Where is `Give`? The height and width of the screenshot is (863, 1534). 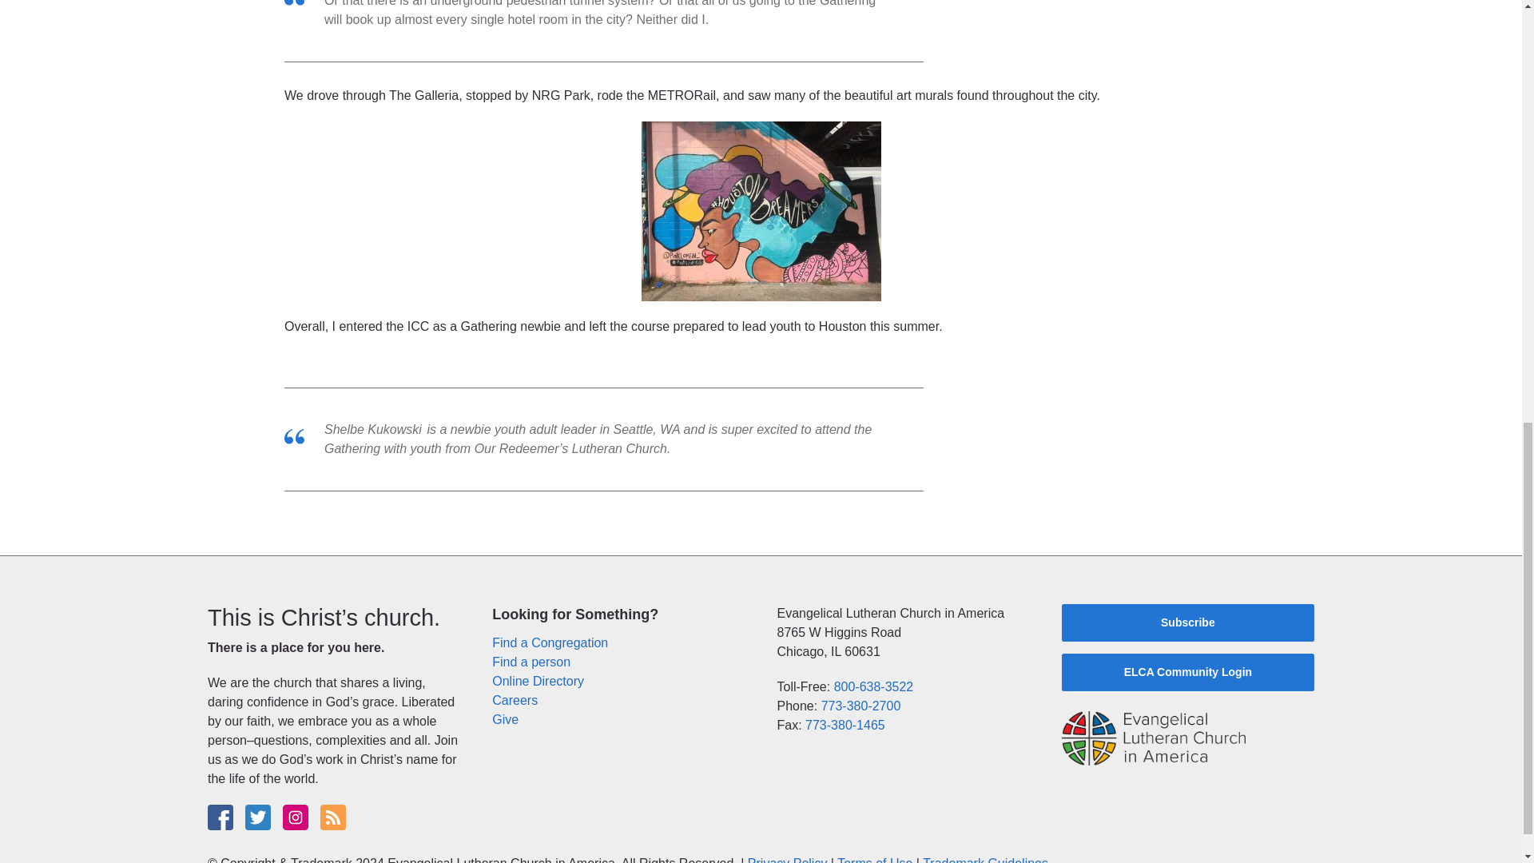 Give is located at coordinates (505, 719).